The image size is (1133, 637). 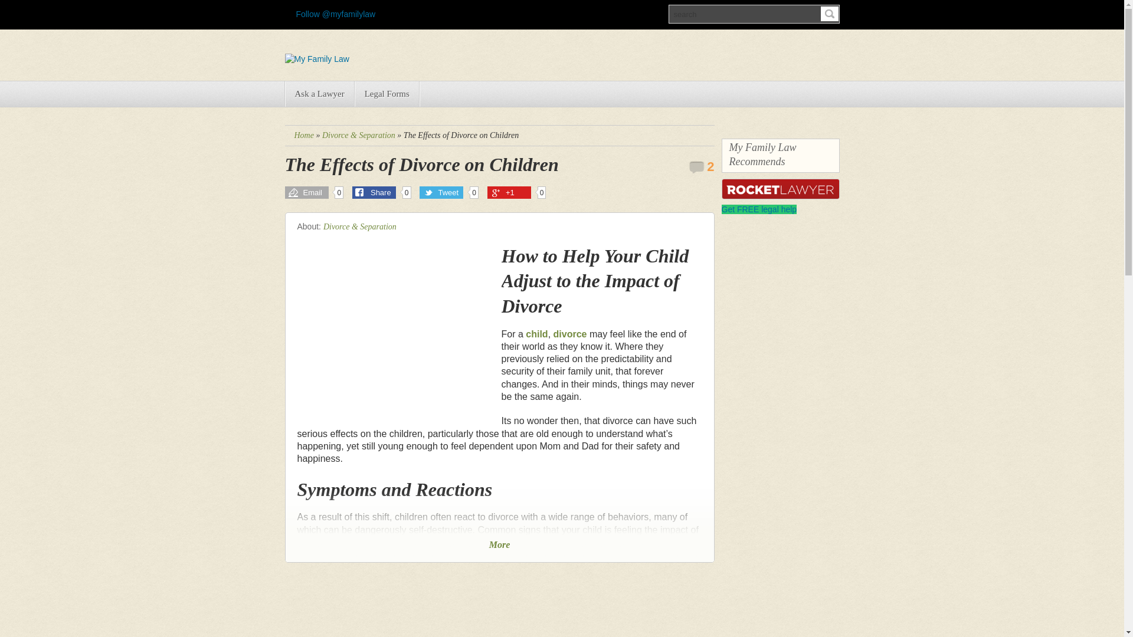 What do you see at coordinates (758, 208) in the screenshot?
I see `Get FREE legal help` at bounding box center [758, 208].